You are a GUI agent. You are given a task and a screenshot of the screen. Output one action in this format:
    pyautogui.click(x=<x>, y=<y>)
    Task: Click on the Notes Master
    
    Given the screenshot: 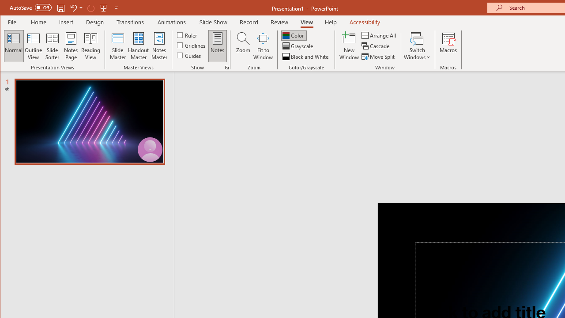 What is the action you would take?
    pyautogui.click(x=159, y=46)
    